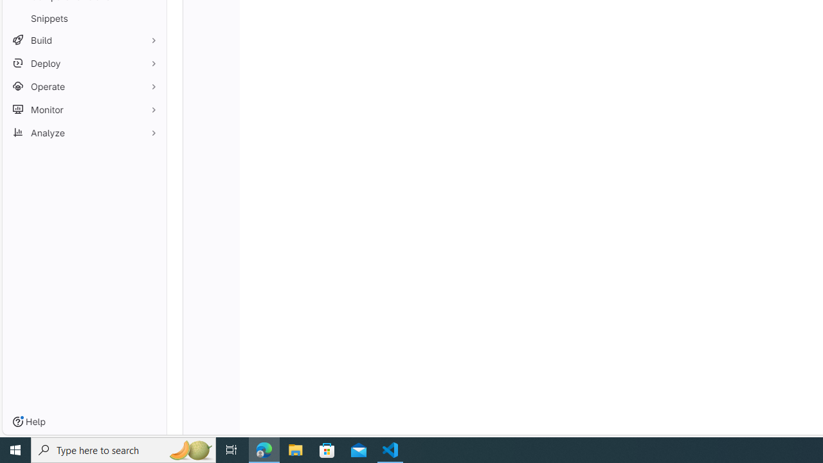 This screenshot has height=463, width=823. What do you see at coordinates (84, 40) in the screenshot?
I see `Build` at bounding box center [84, 40].